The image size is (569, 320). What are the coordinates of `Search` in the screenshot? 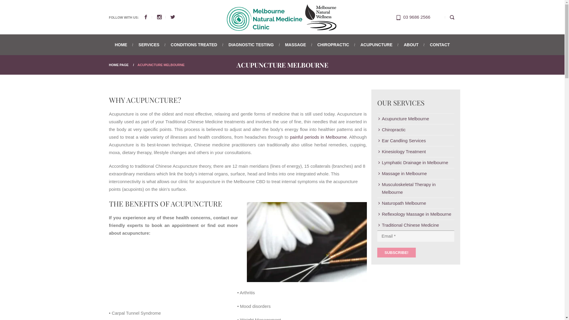 It's located at (453, 17).